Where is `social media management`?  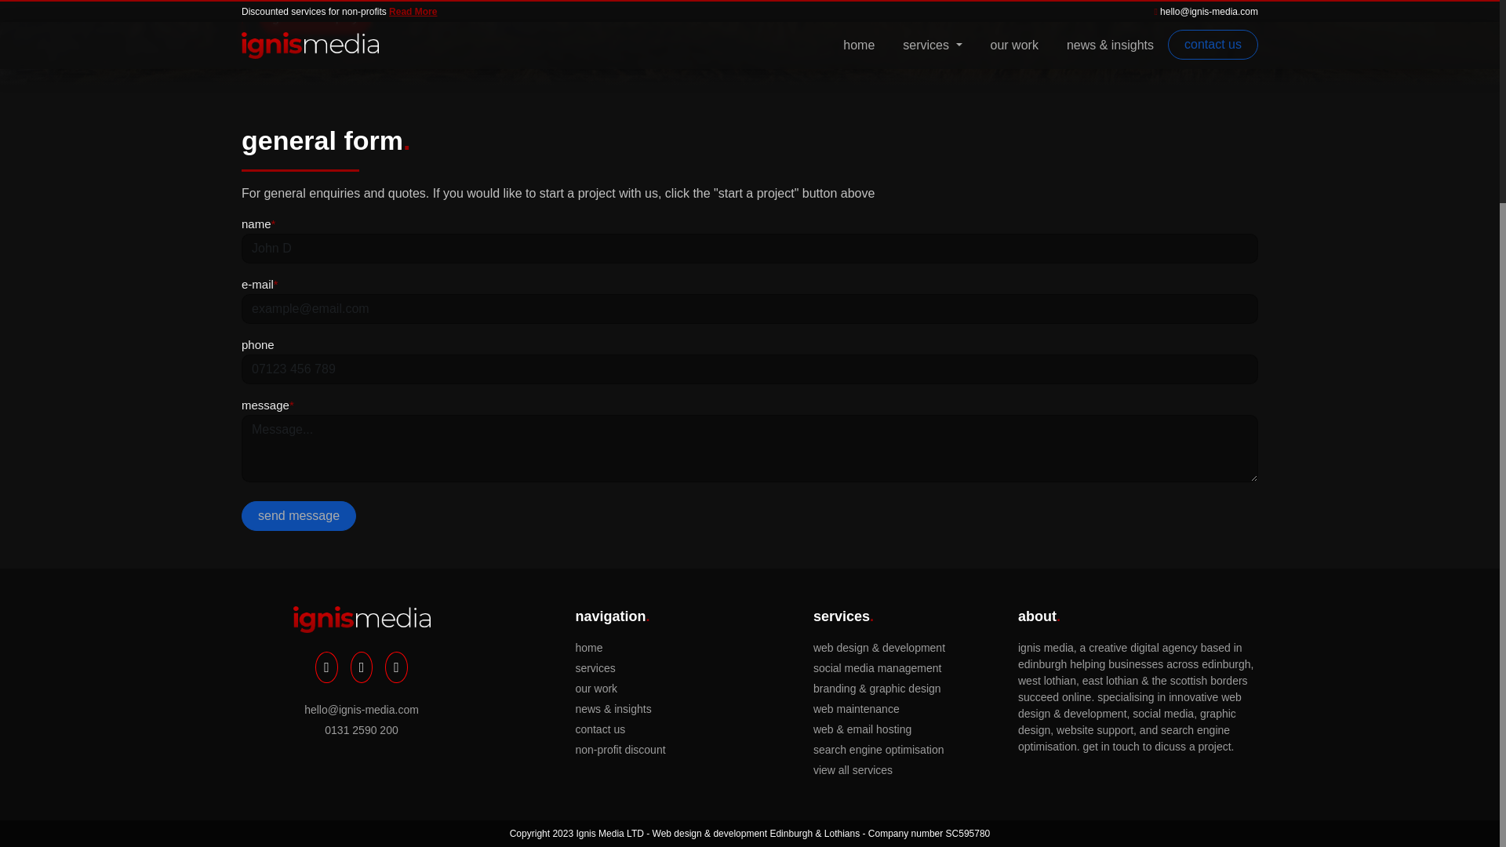
social media management is located at coordinates (878, 668).